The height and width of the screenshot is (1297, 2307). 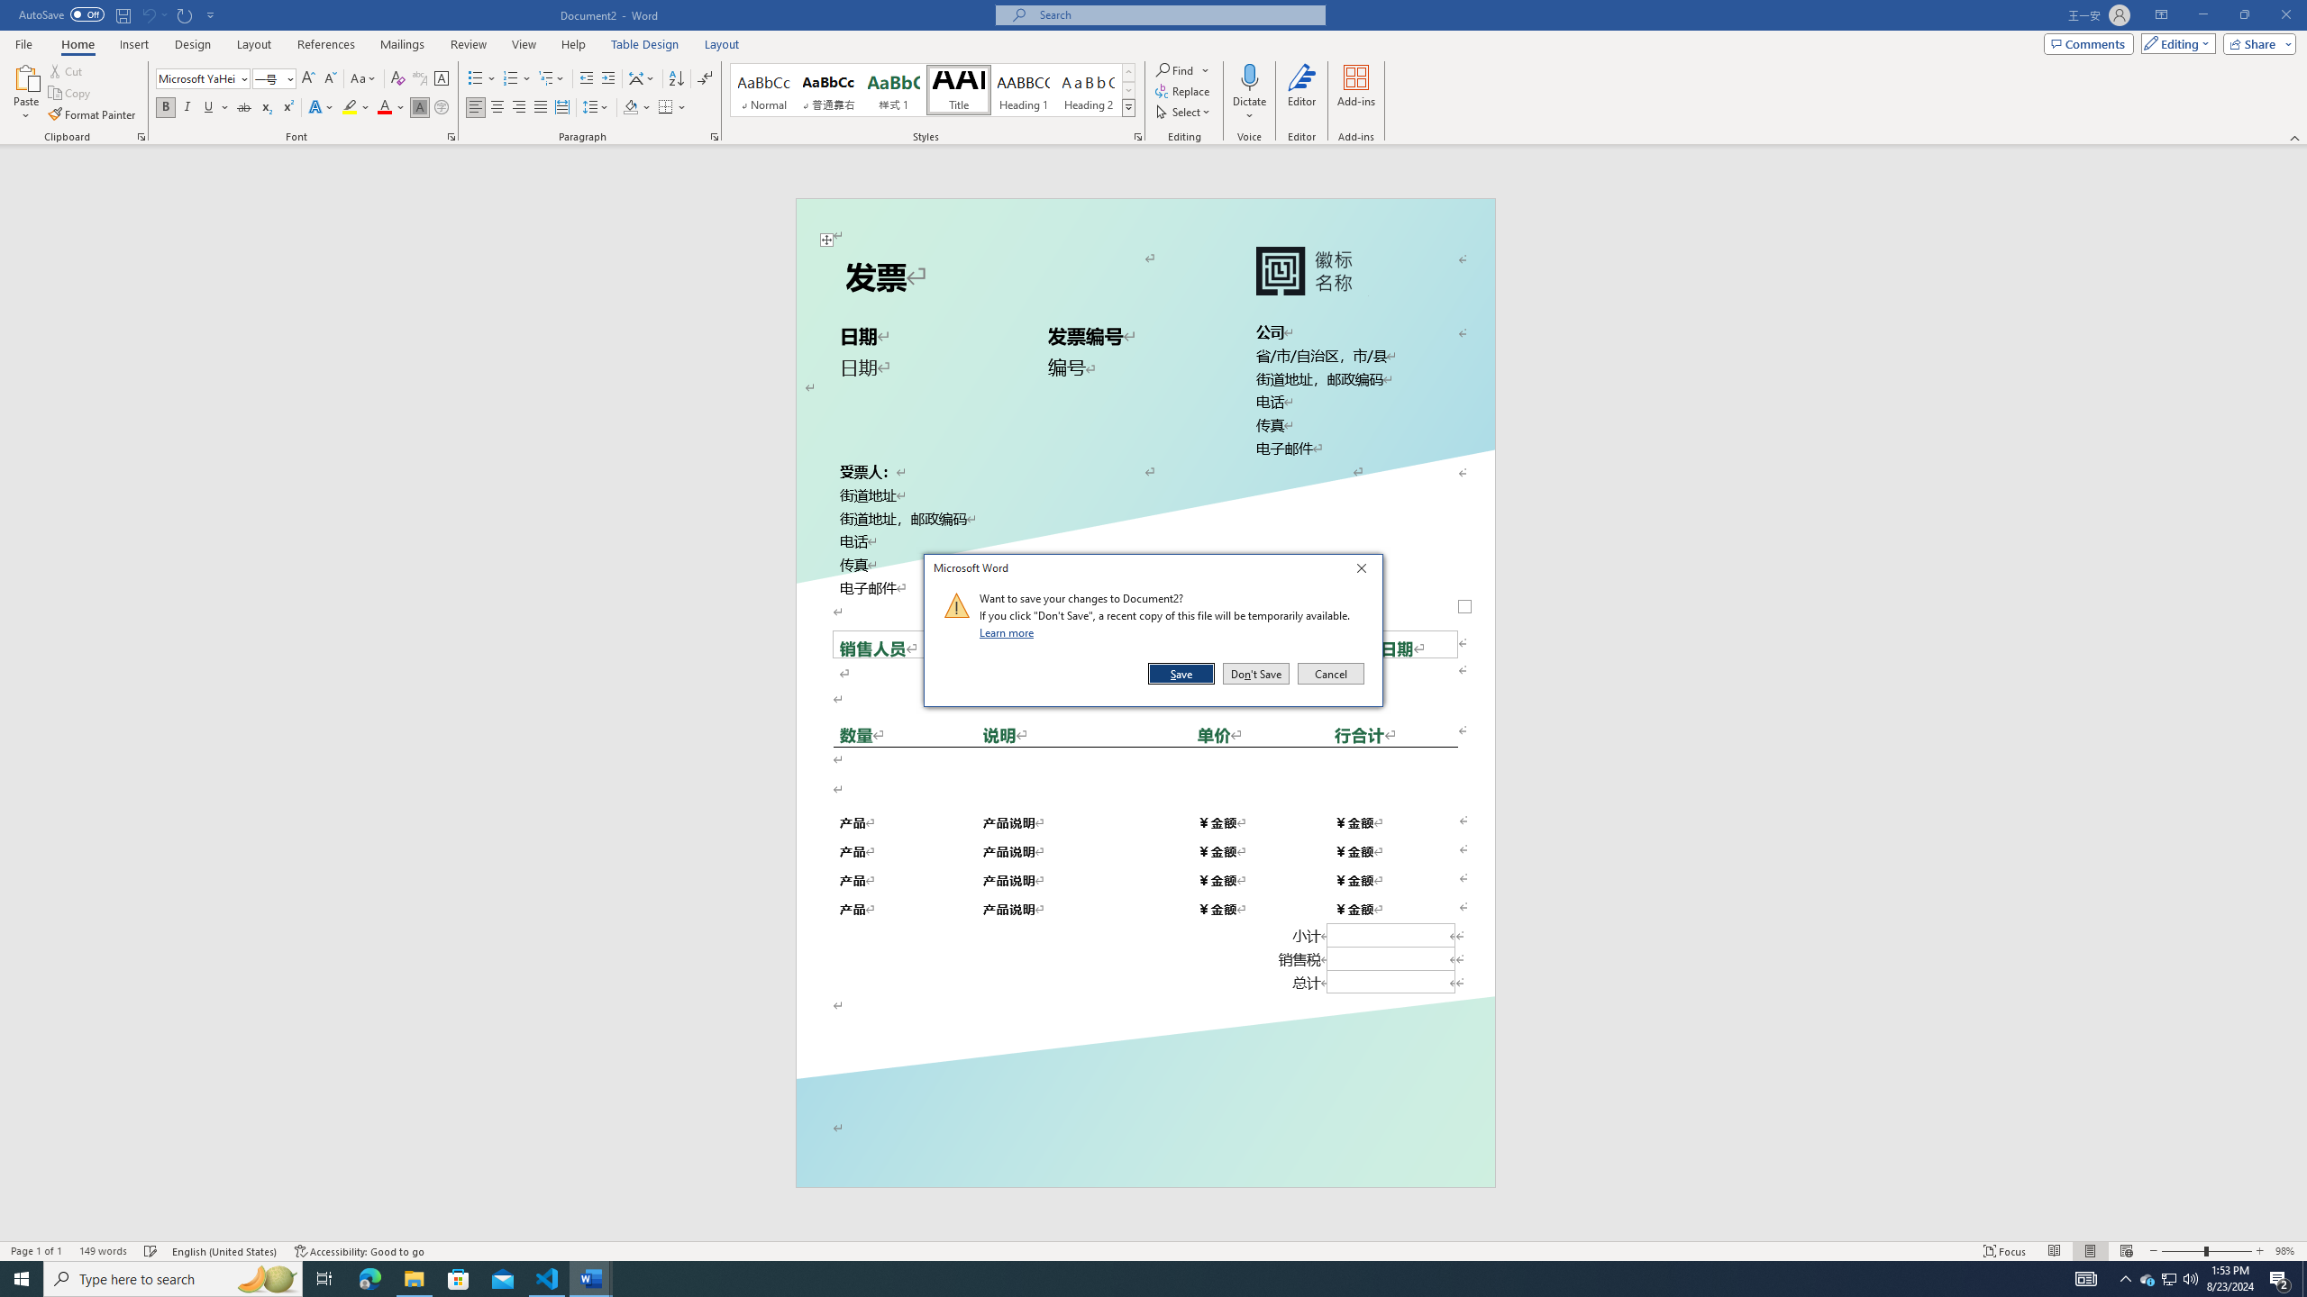 What do you see at coordinates (591, 1279) in the screenshot?
I see `Word - 2 running windows` at bounding box center [591, 1279].